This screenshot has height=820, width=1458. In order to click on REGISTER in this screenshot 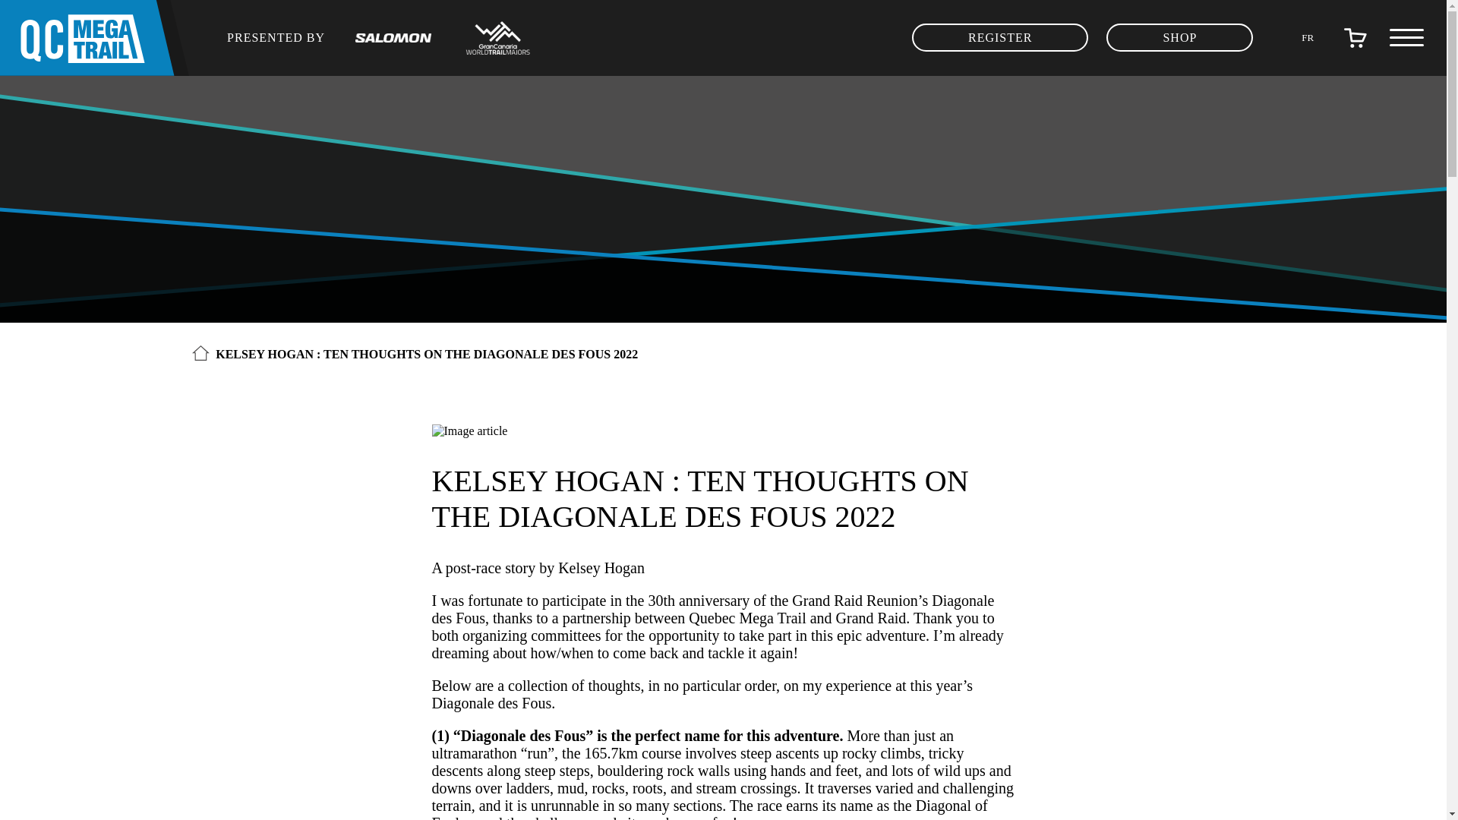, I will do `click(999, 38)`.